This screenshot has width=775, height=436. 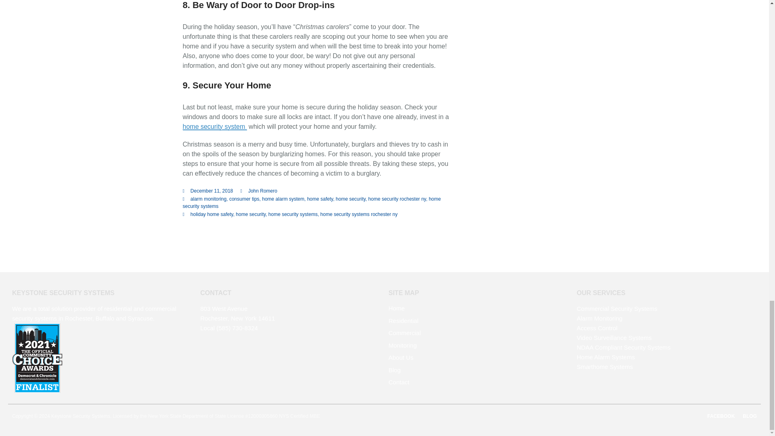 I want to click on View all posts tagged home security systems rochester ny, so click(x=359, y=214).